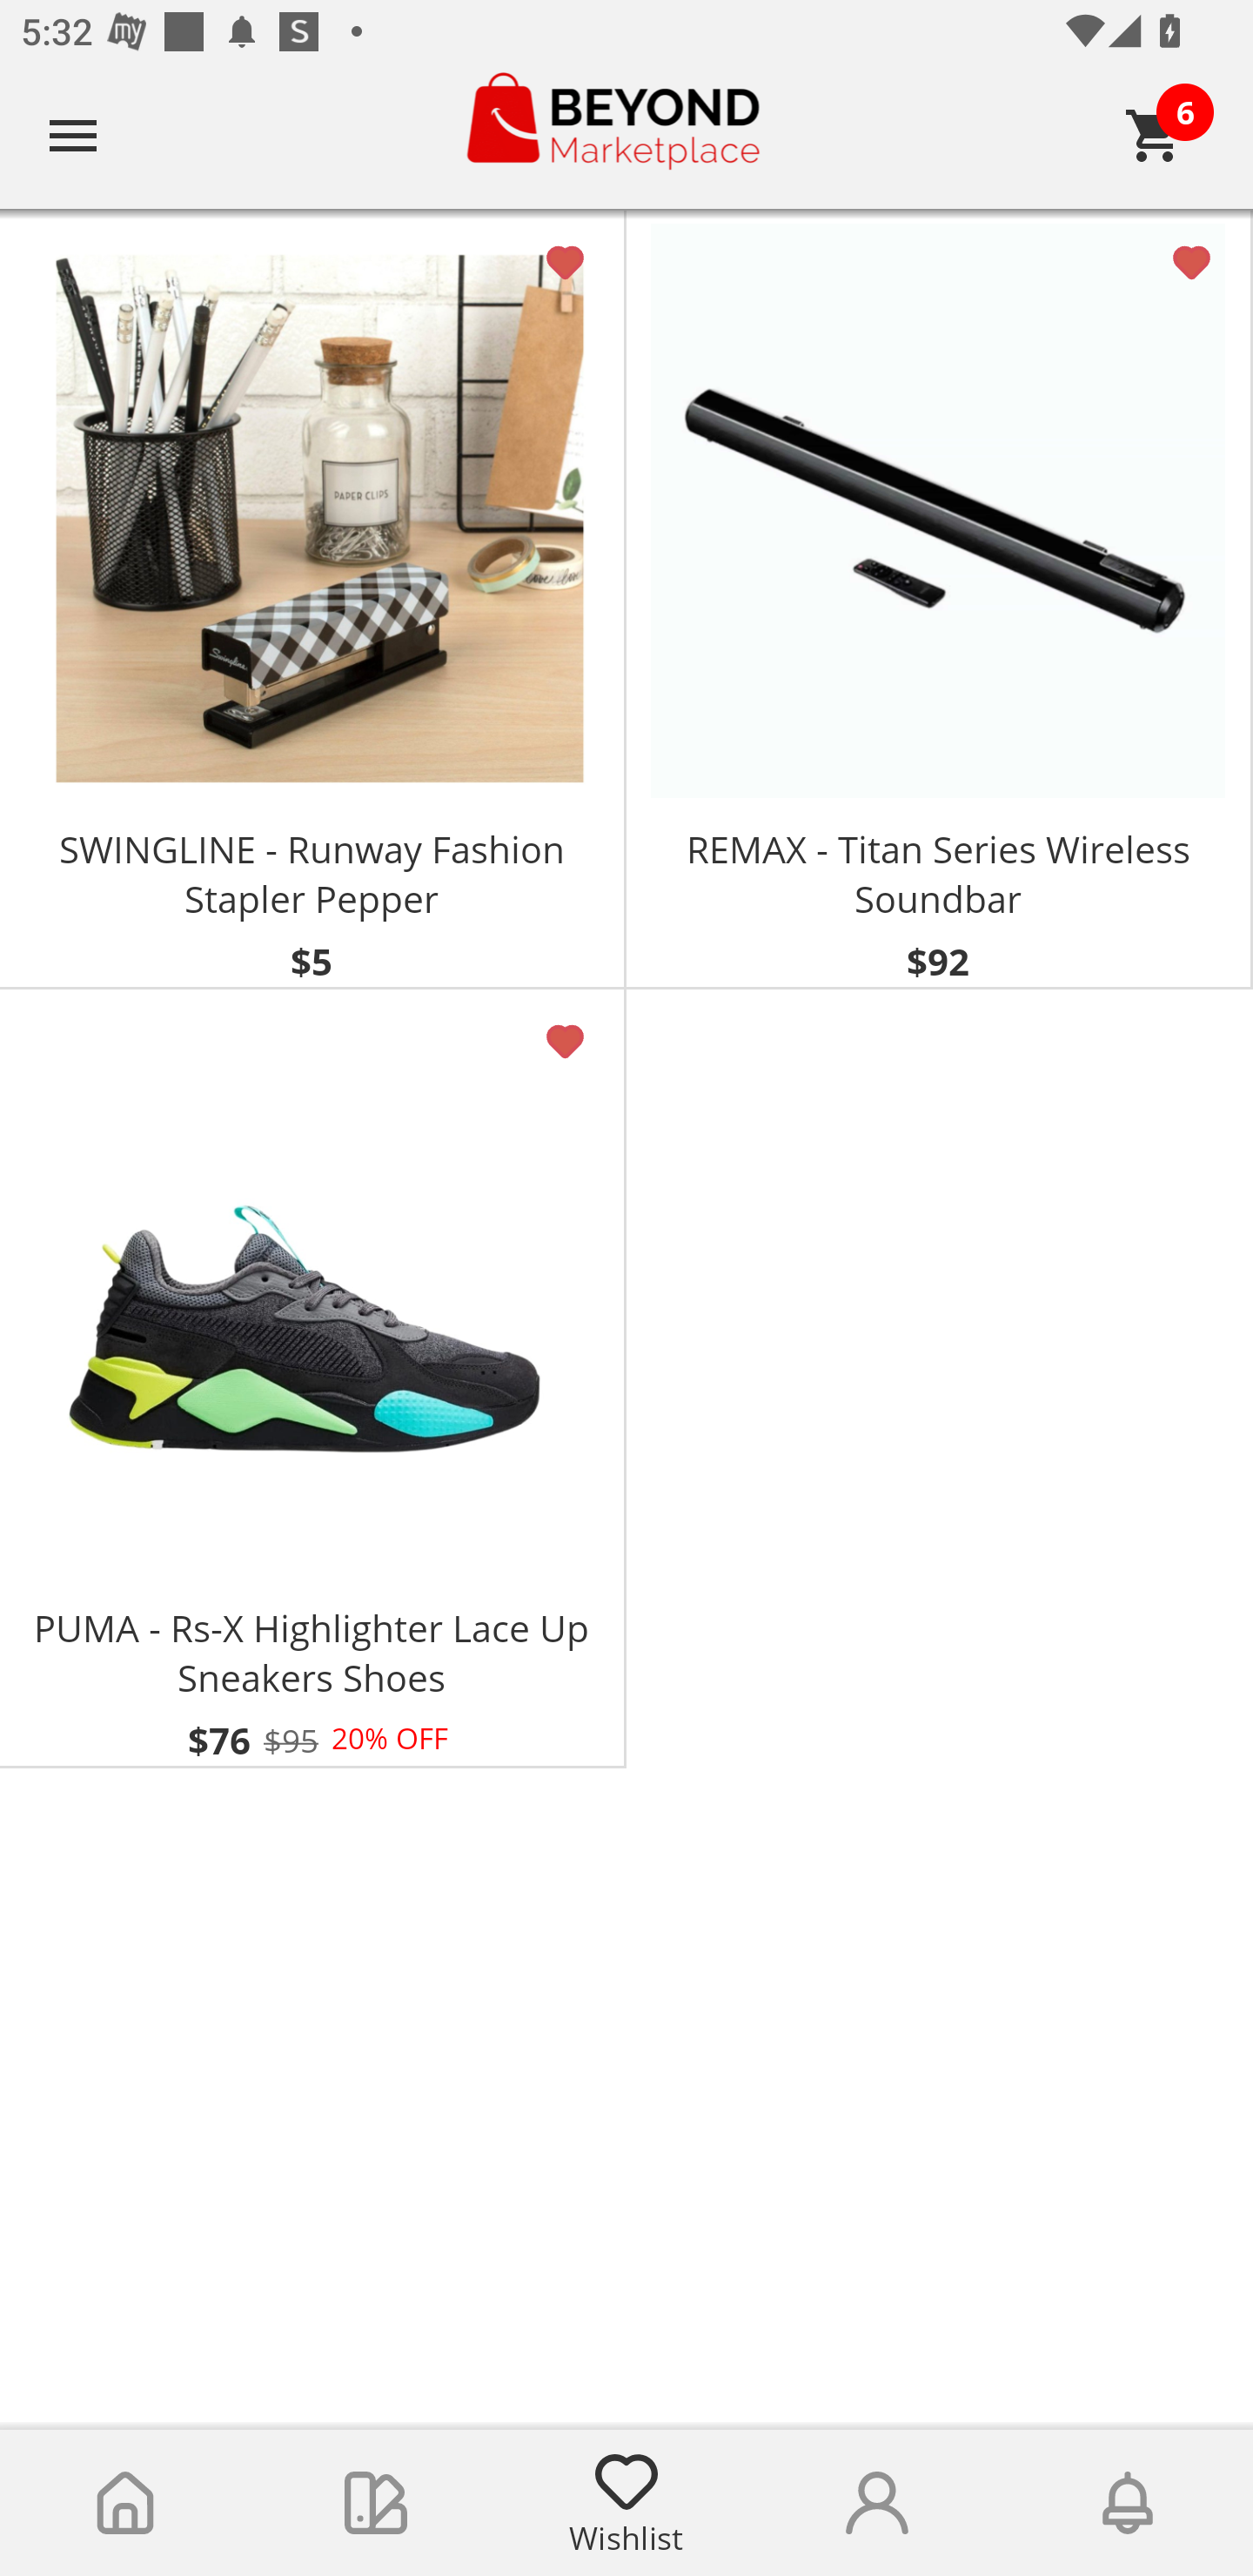 This screenshot has height=2576, width=1253. Describe the element at coordinates (1128, 2503) in the screenshot. I see `Notifications` at that location.